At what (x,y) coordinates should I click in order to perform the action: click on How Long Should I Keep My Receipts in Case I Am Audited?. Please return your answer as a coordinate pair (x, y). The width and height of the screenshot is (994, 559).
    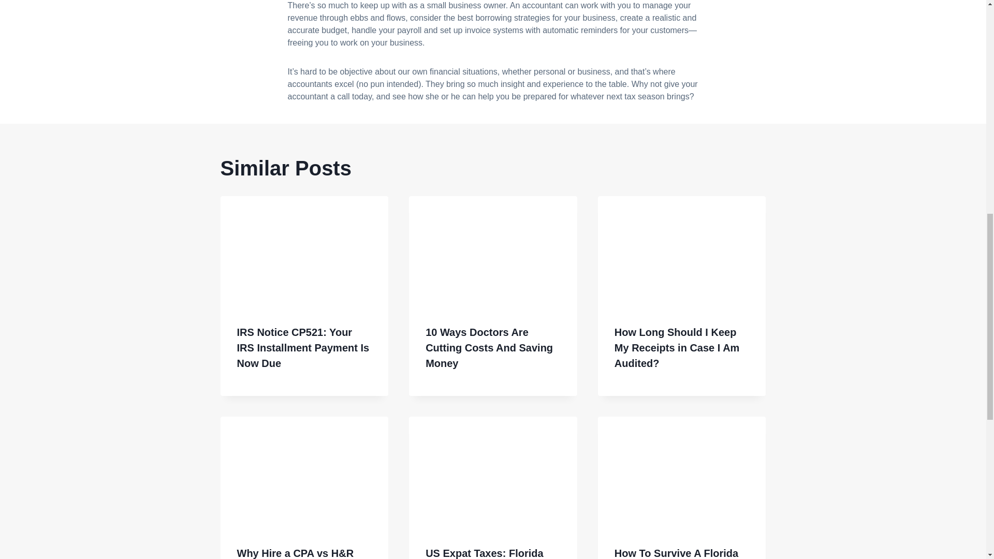
    Looking at the image, I should click on (677, 347).